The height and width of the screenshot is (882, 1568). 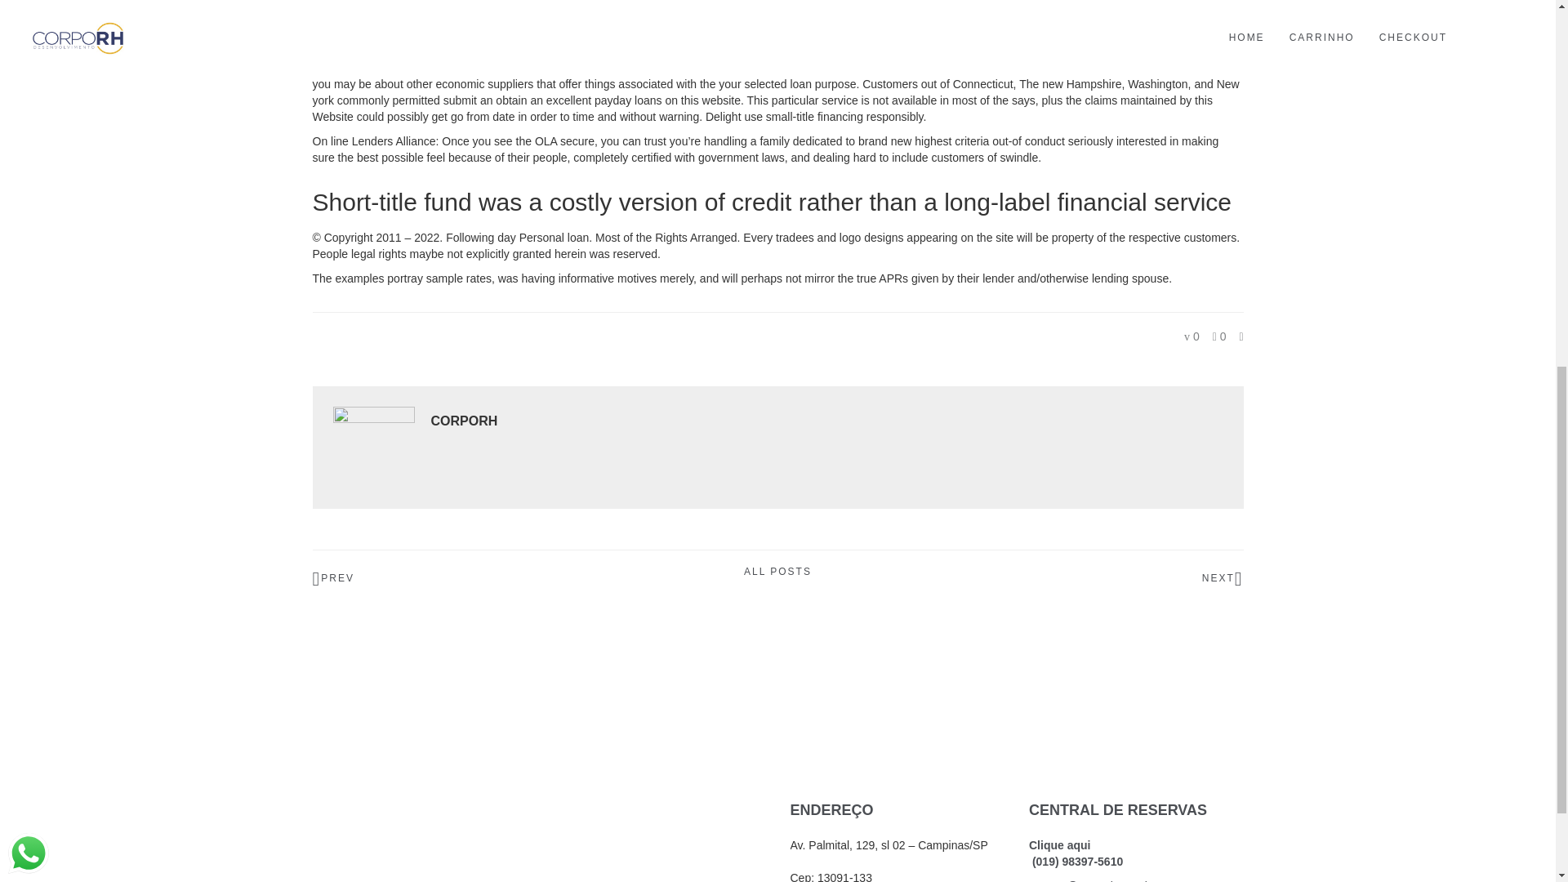 What do you see at coordinates (1058, 845) in the screenshot?
I see `Clique aqui` at bounding box center [1058, 845].